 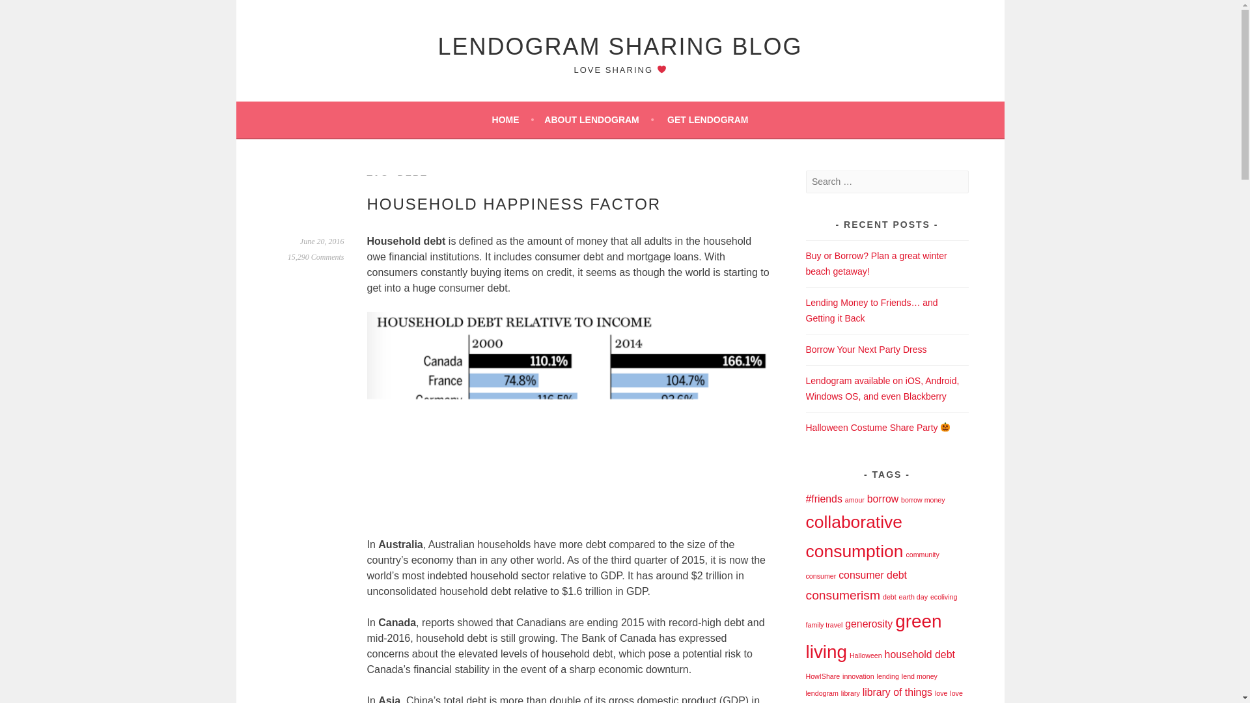 I want to click on ABOUT LENDOGRAM, so click(x=599, y=119).